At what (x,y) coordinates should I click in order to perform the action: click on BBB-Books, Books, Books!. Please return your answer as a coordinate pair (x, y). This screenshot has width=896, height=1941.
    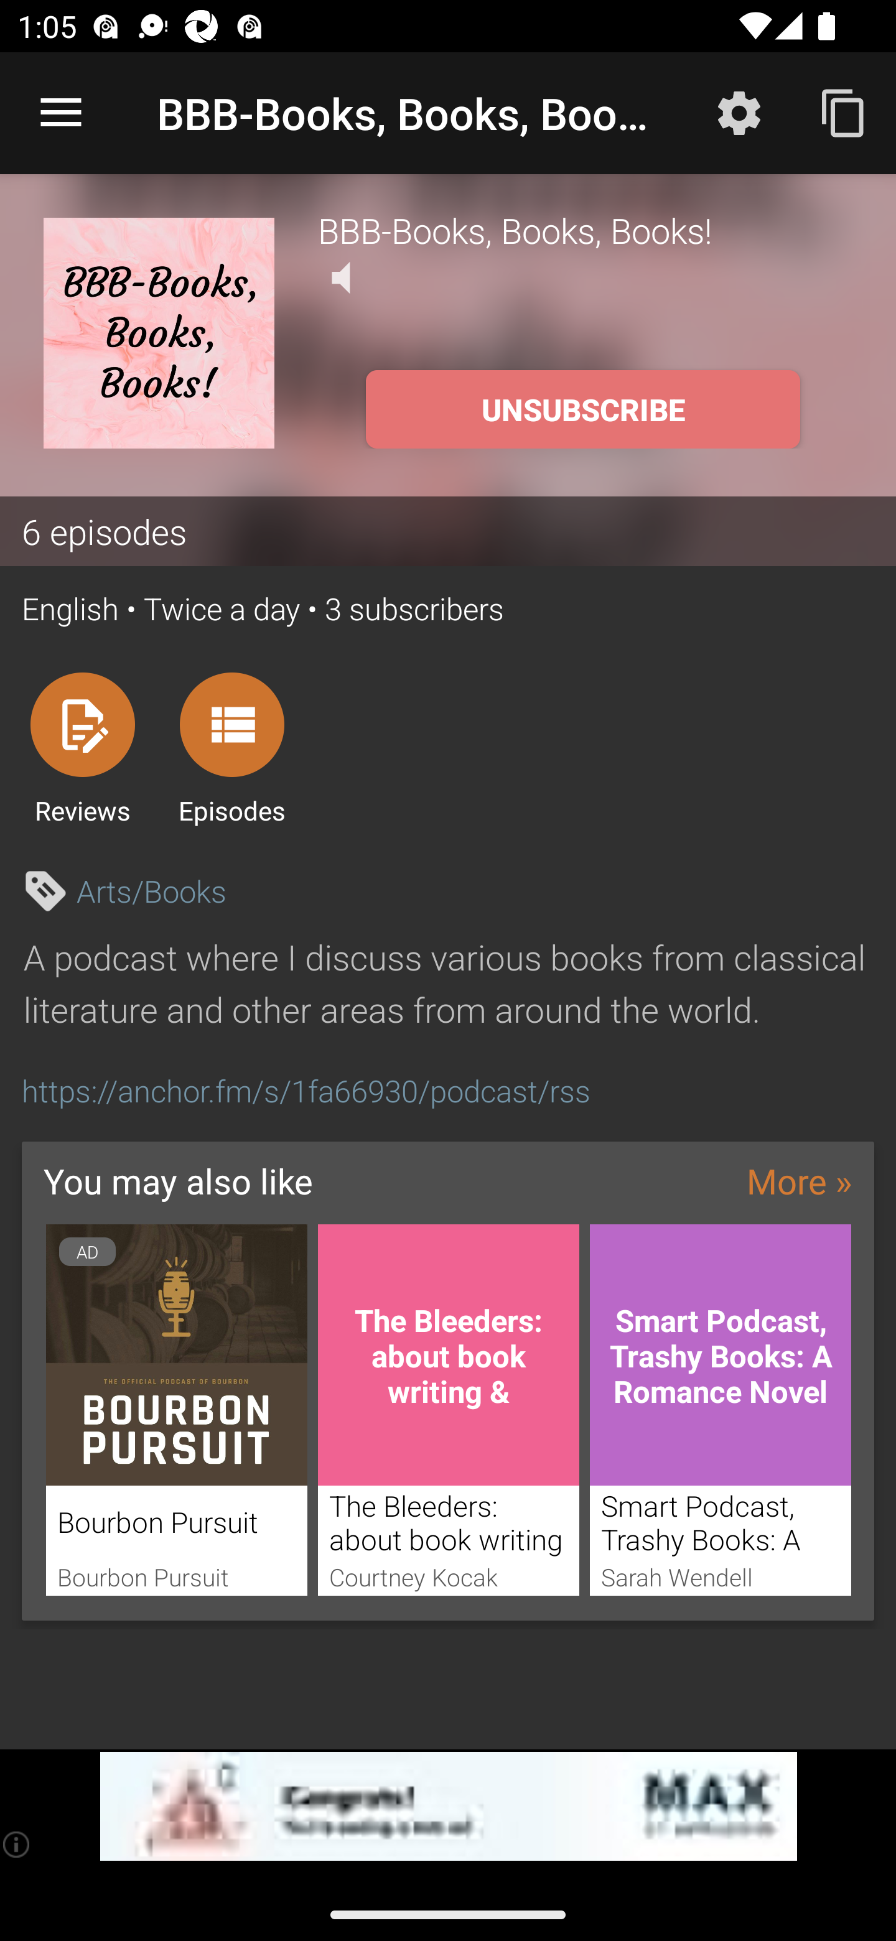
    Looking at the image, I should click on (585, 230).